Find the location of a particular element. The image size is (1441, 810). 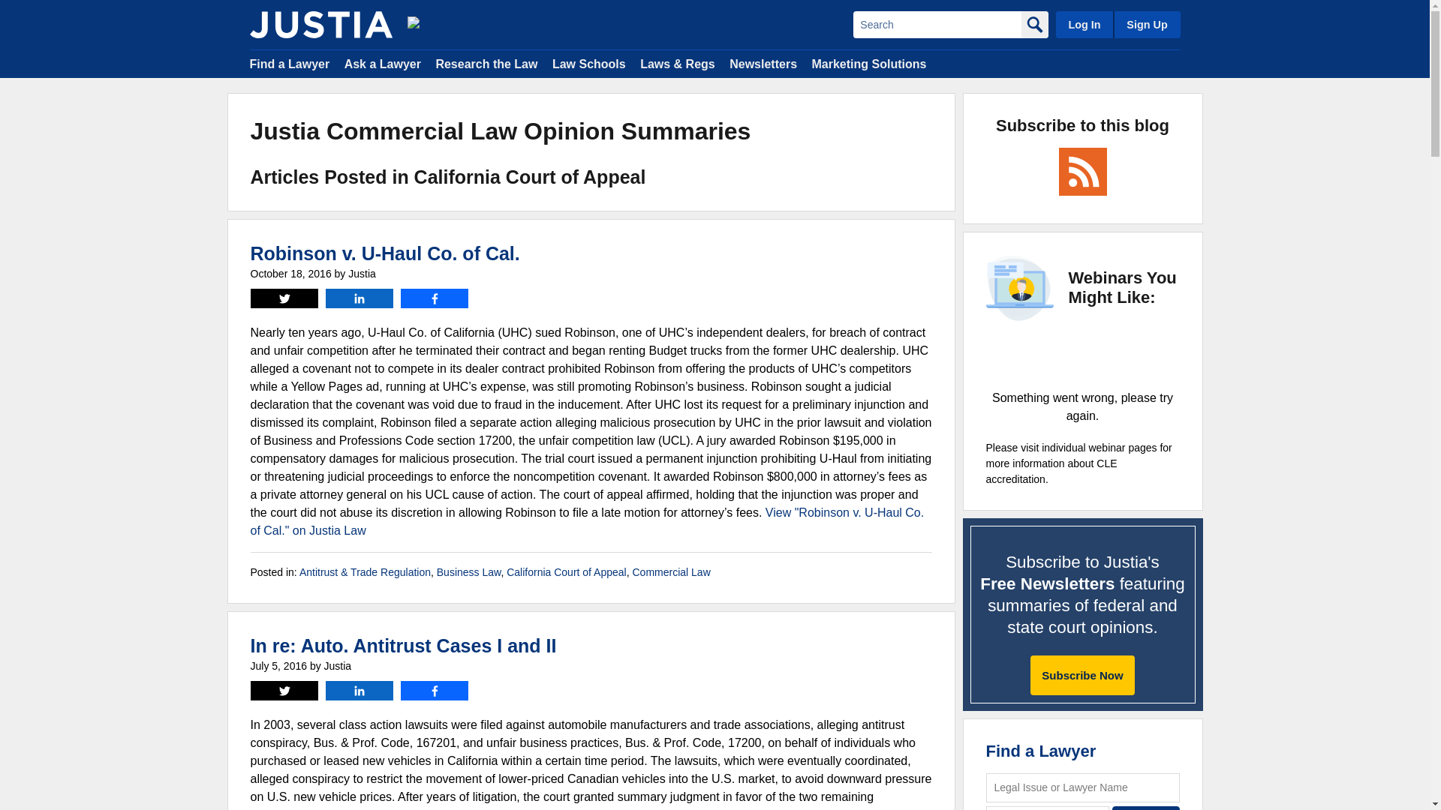

Log In is located at coordinates (1084, 24).